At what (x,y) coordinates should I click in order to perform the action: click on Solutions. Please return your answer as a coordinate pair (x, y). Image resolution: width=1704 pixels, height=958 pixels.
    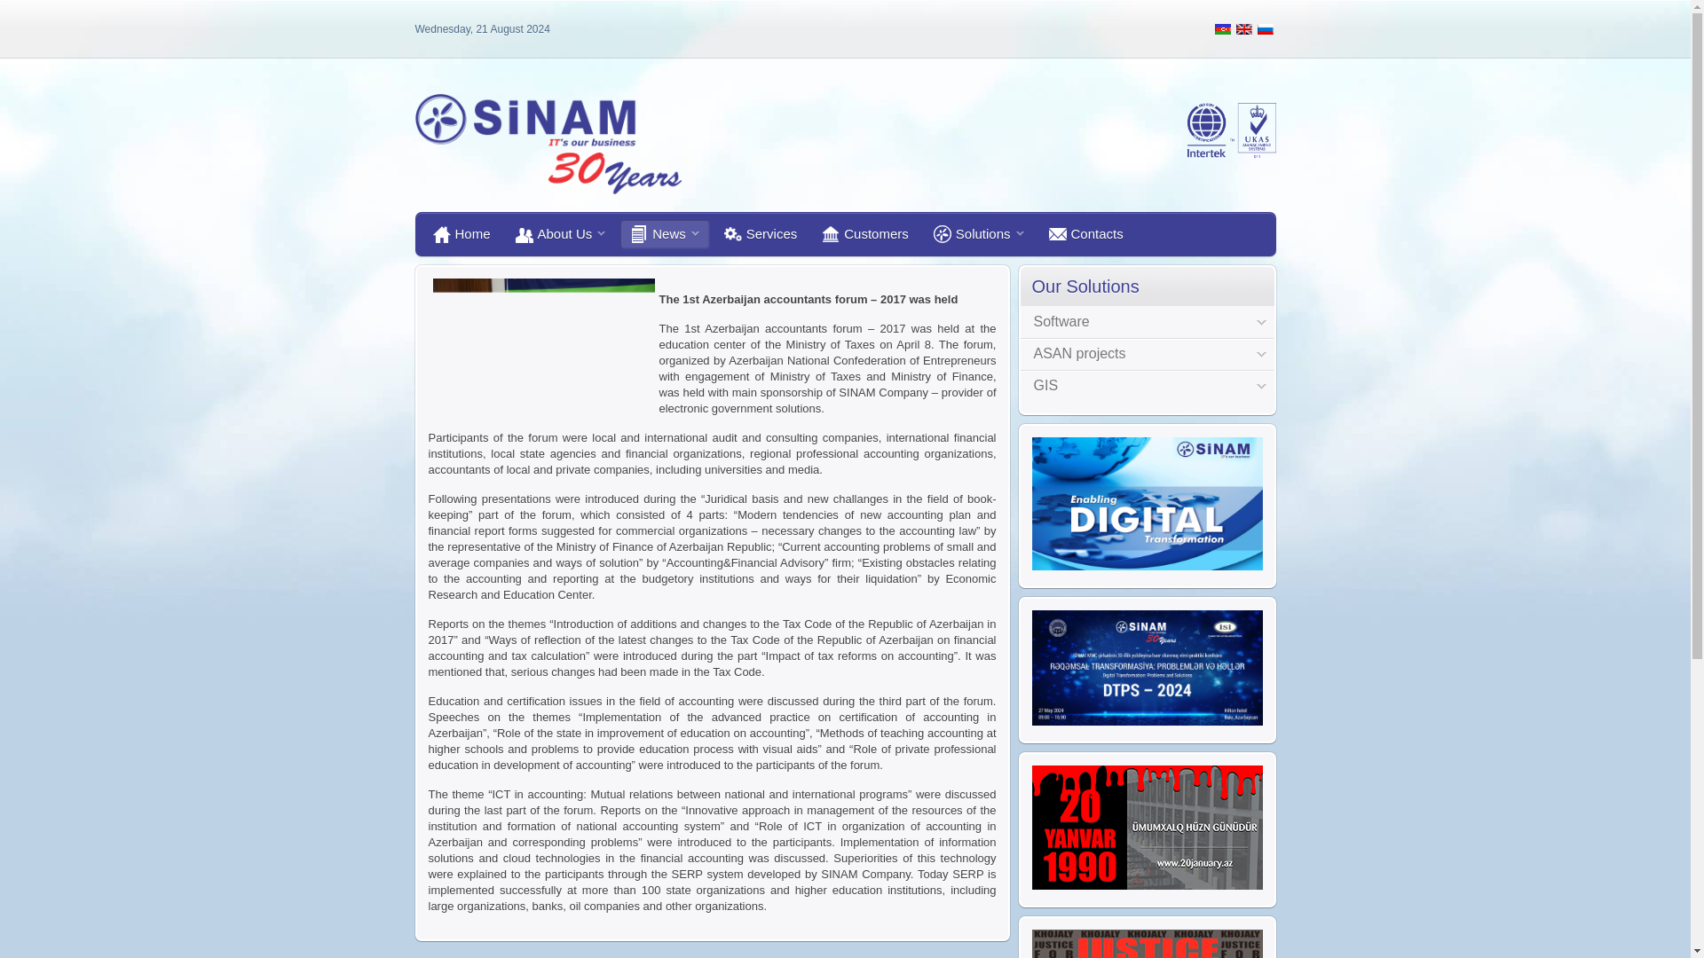
    Looking at the image, I should click on (978, 234).